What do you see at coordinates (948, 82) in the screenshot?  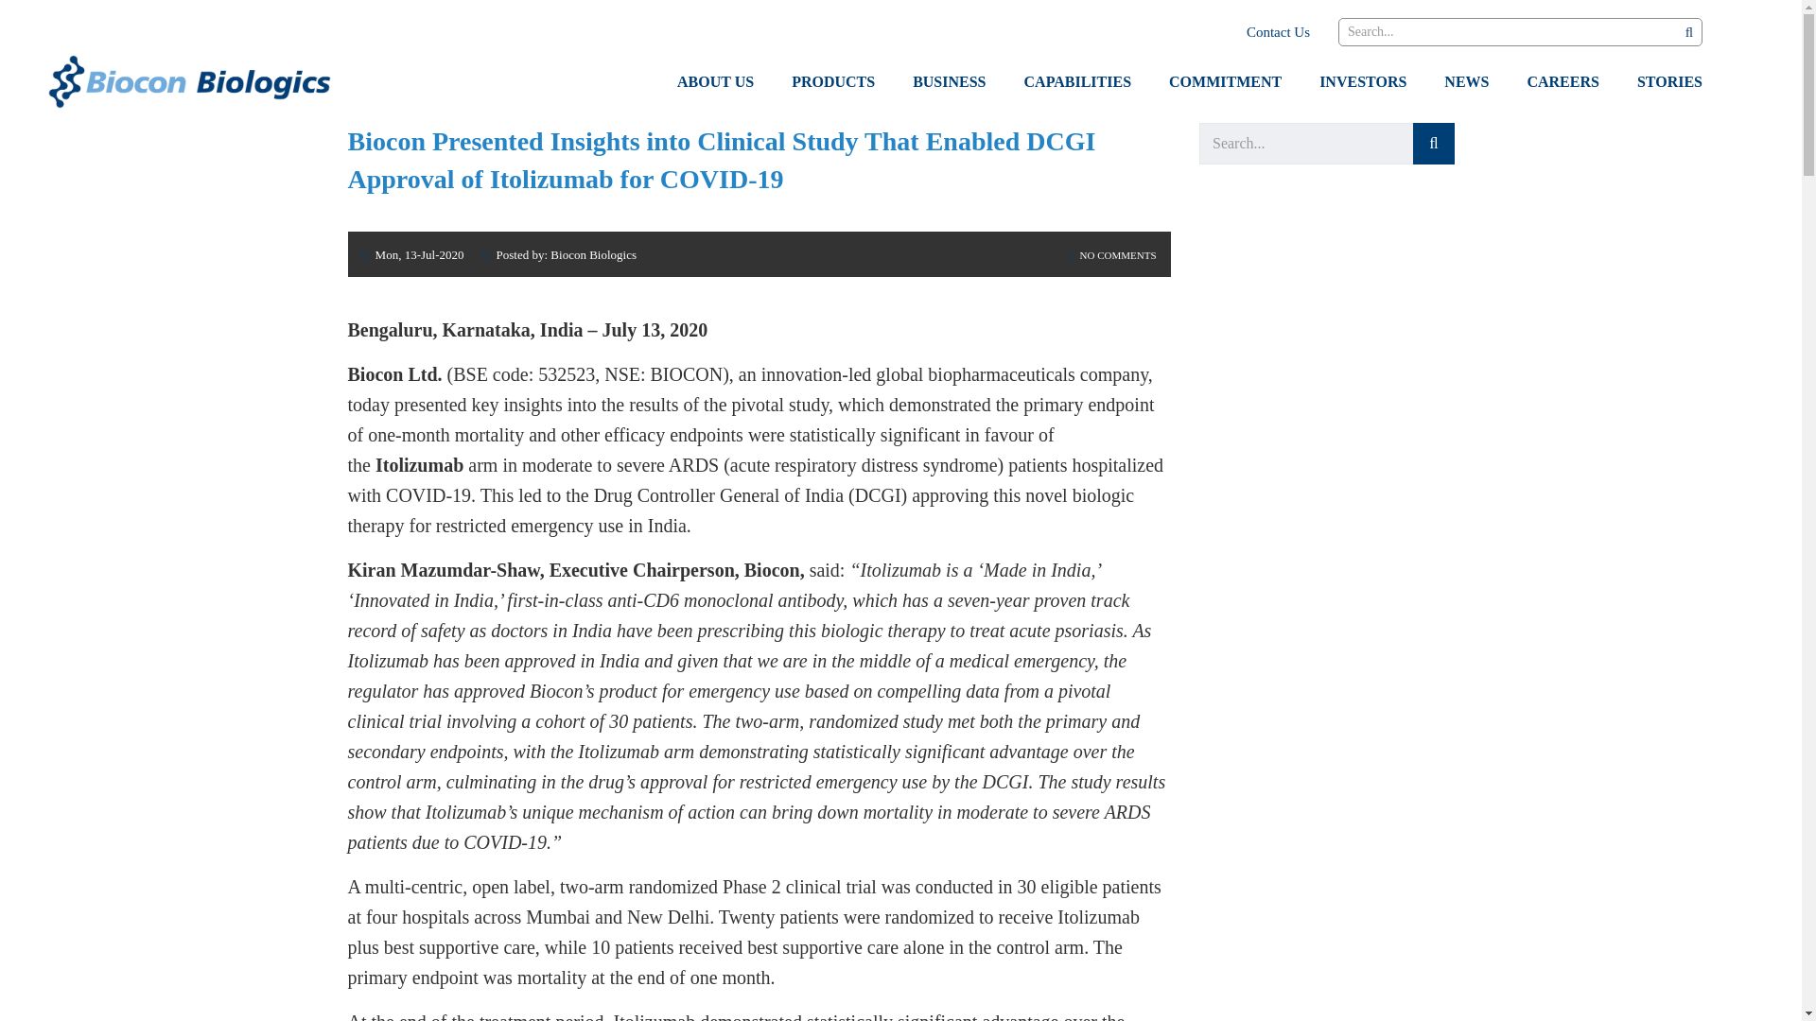 I see `BUSINESS` at bounding box center [948, 82].